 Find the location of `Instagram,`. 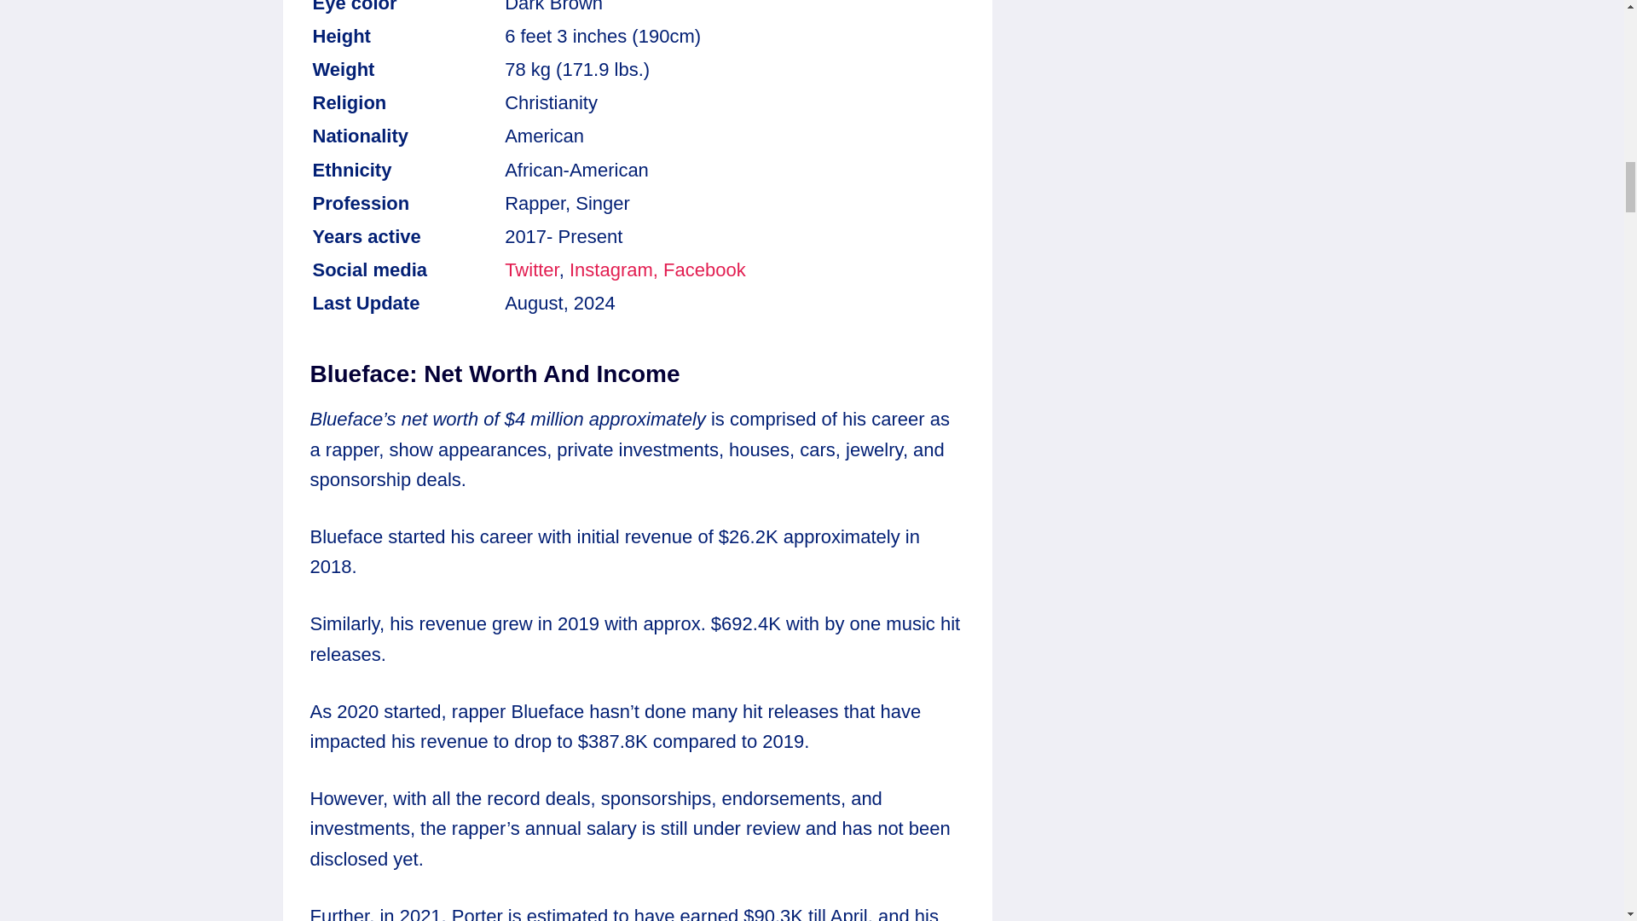

Instagram, is located at coordinates (614, 269).